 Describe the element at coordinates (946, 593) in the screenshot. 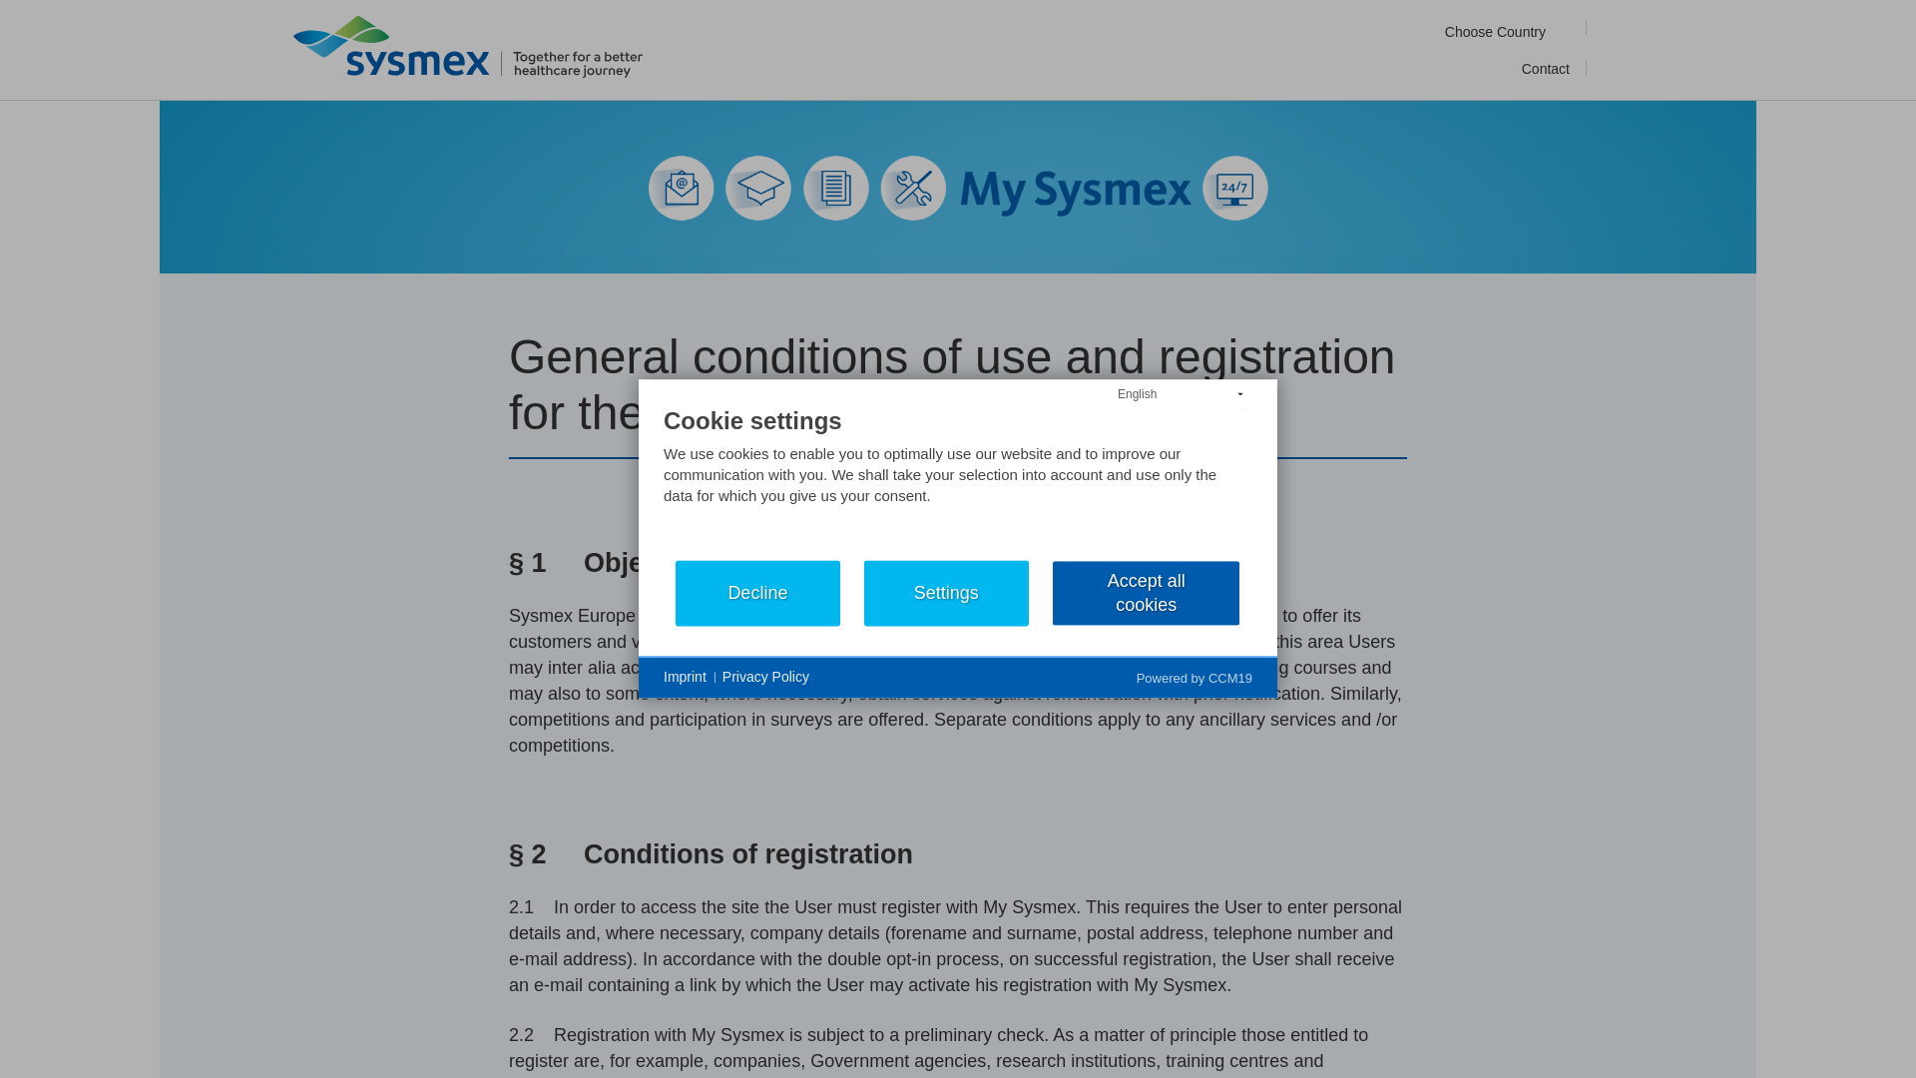

I see `Settings` at that location.